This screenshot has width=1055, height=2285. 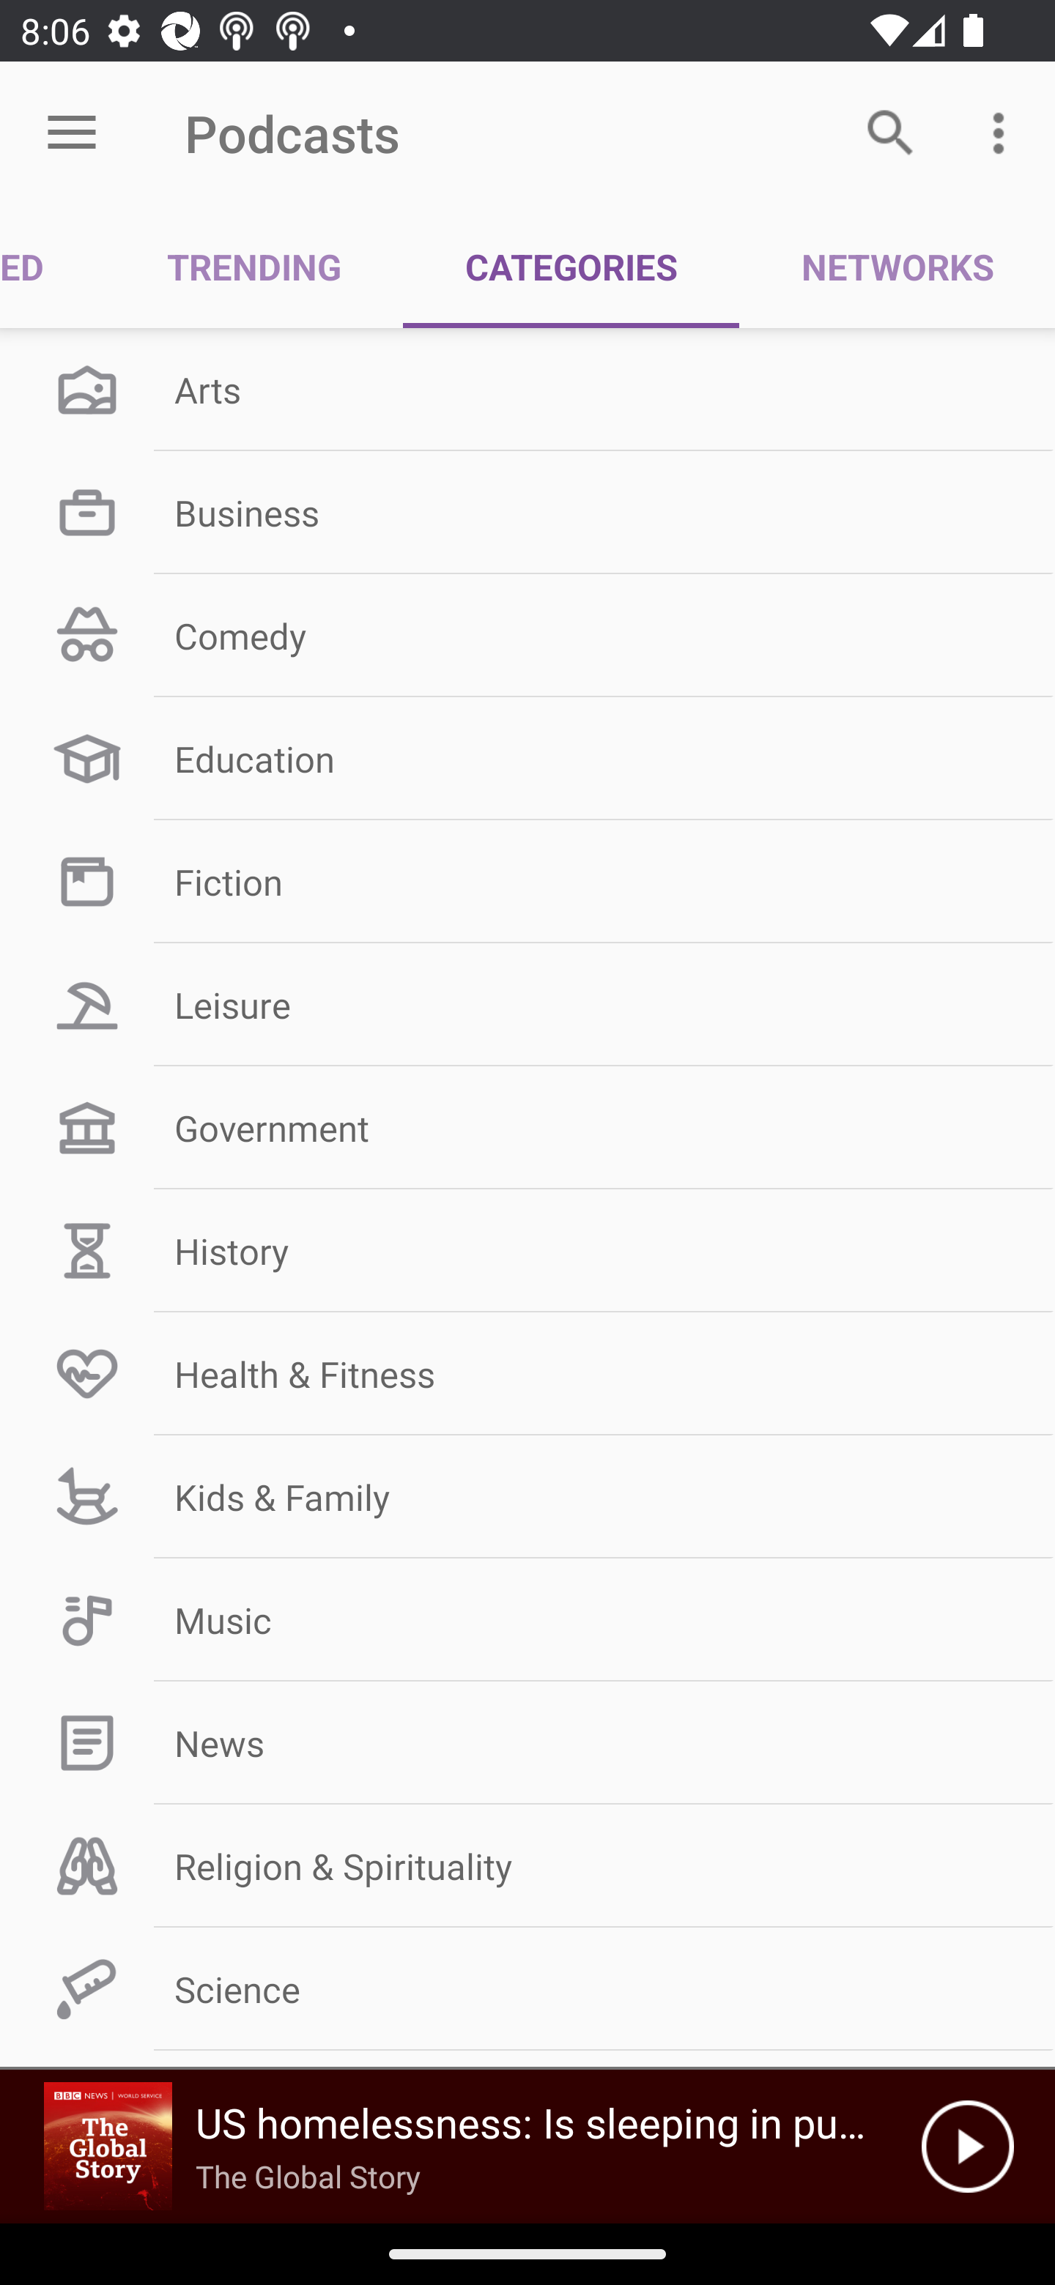 What do you see at coordinates (254, 267) in the screenshot?
I see `TRENDING` at bounding box center [254, 267].